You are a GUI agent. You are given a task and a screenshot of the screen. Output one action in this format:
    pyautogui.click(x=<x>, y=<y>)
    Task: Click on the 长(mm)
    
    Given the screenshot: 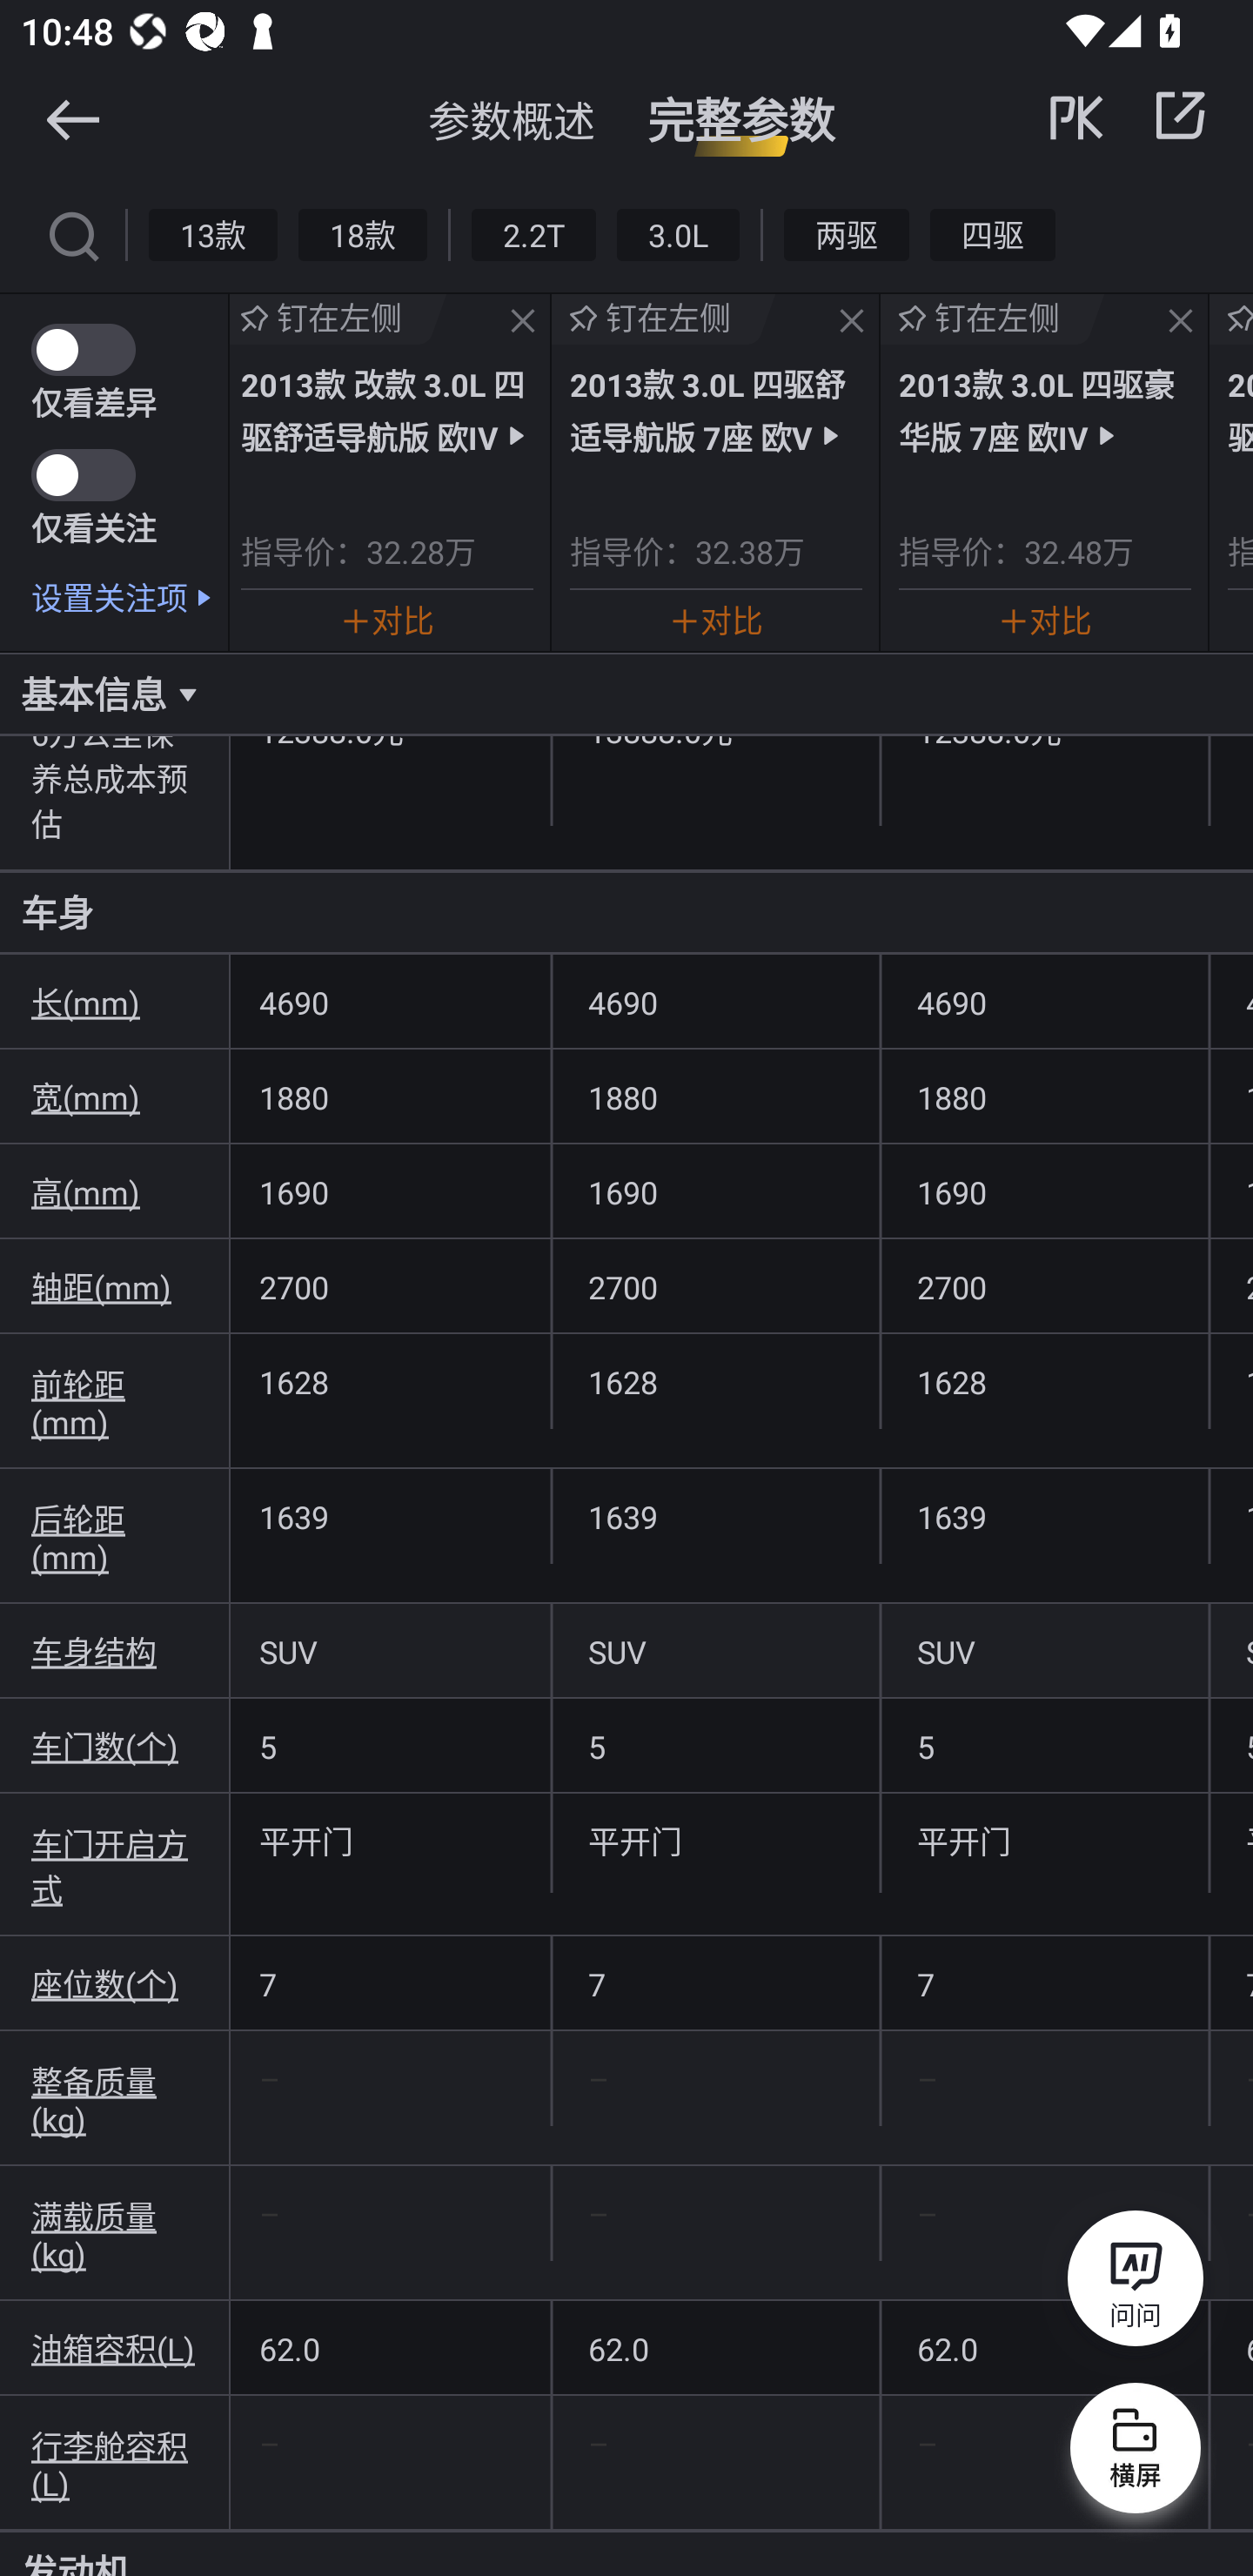 What is the action you would take?
    pyautogui.click(x=115, y=1002)
    